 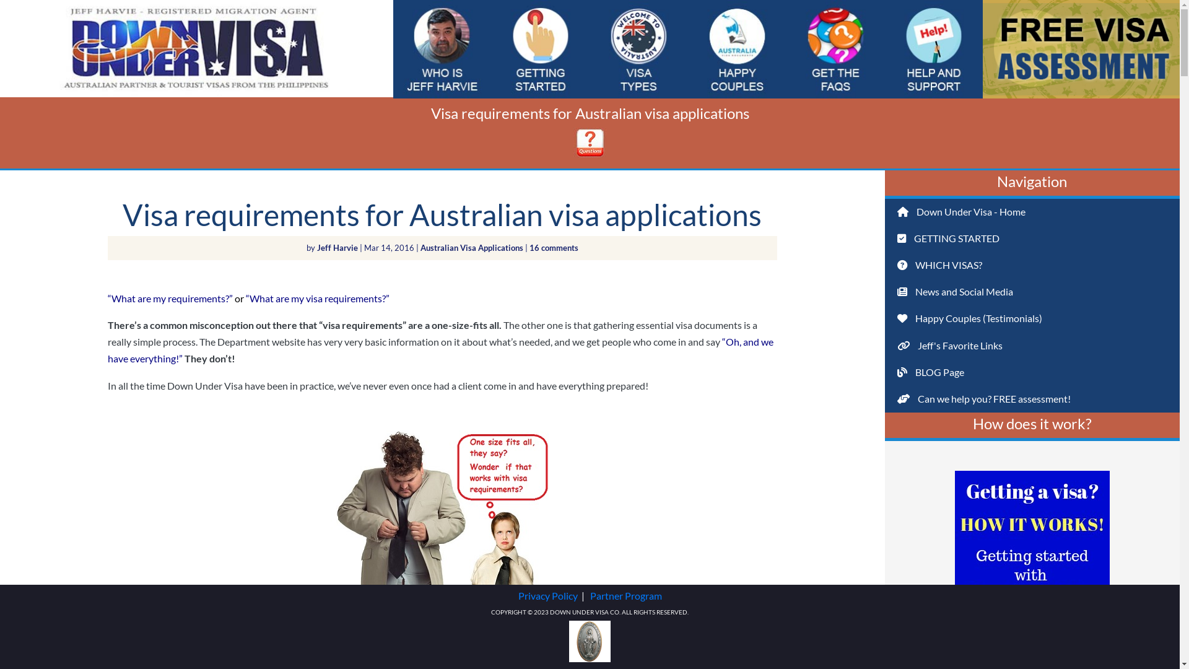 What do you see at coordinates (737, 373) in the screenshot?
I see `BLOG Page` at bounding box center [737, 373].